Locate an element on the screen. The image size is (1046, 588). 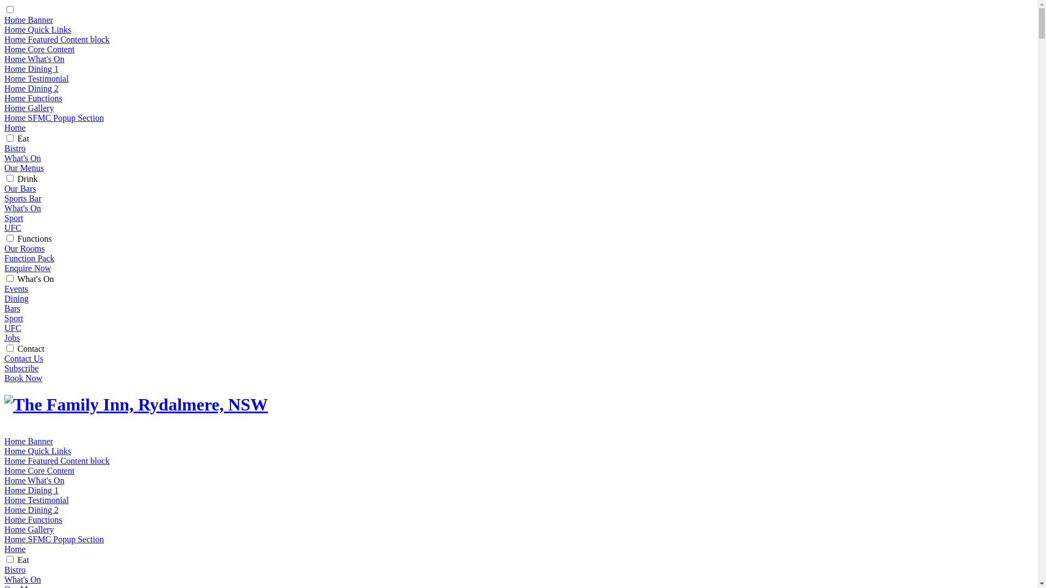
Home Featured Content block is located at coordinates (57, 461).